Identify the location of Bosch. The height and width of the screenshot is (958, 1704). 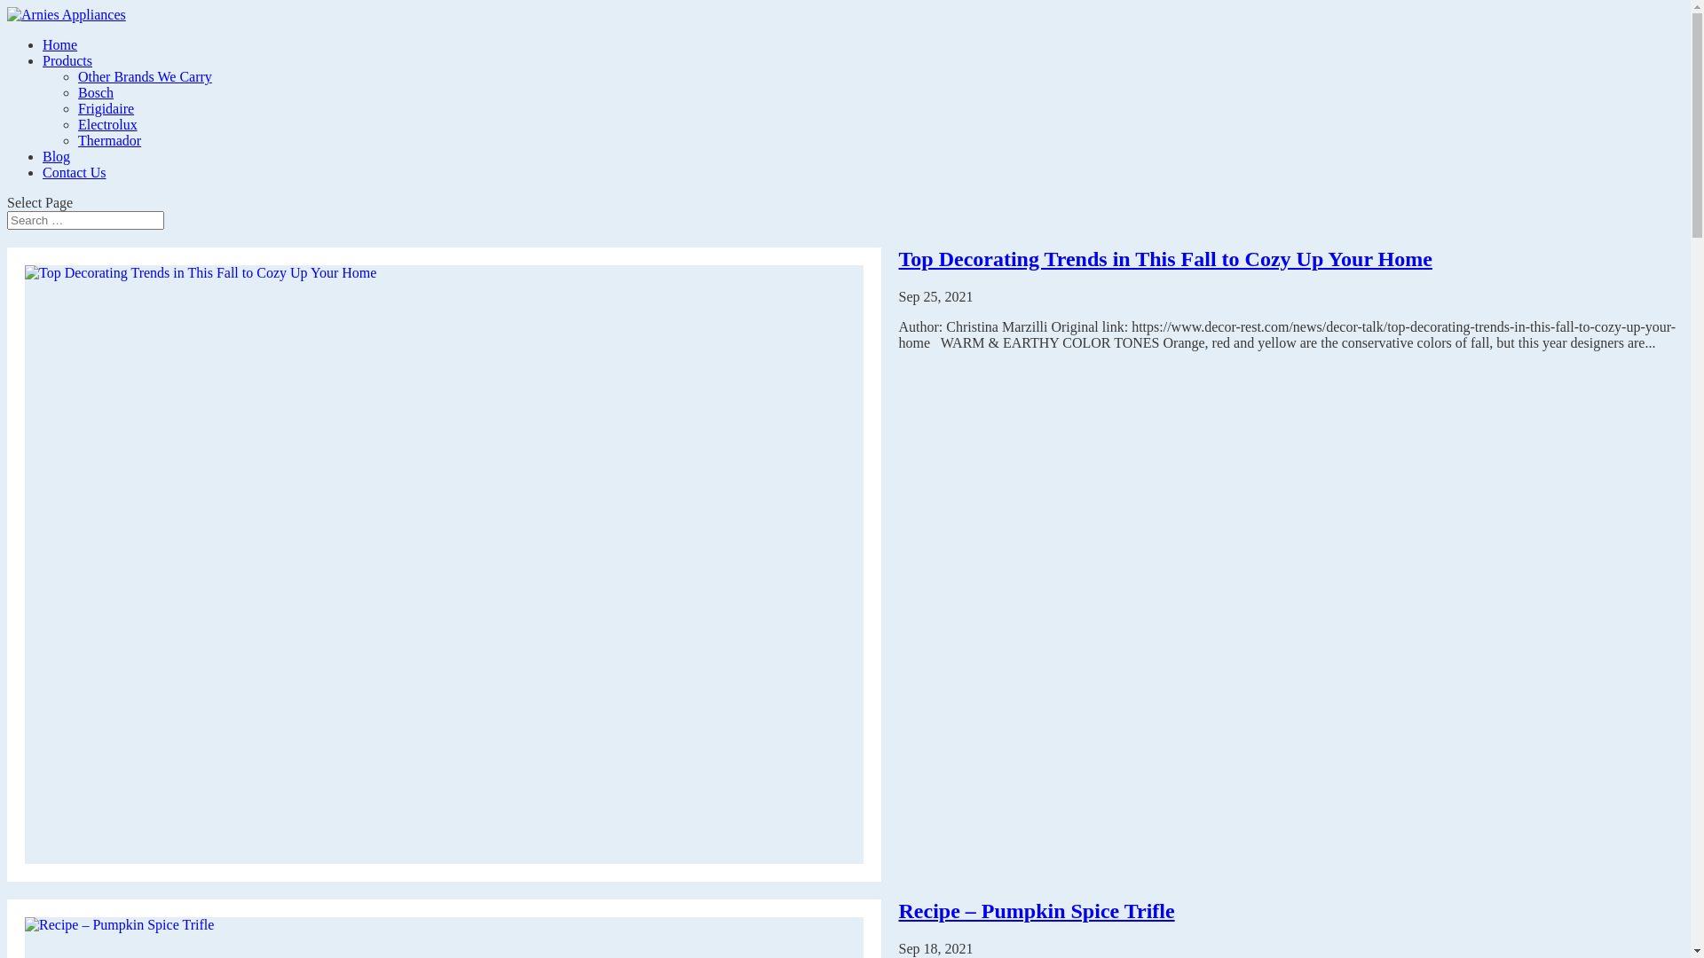
(96, 92).